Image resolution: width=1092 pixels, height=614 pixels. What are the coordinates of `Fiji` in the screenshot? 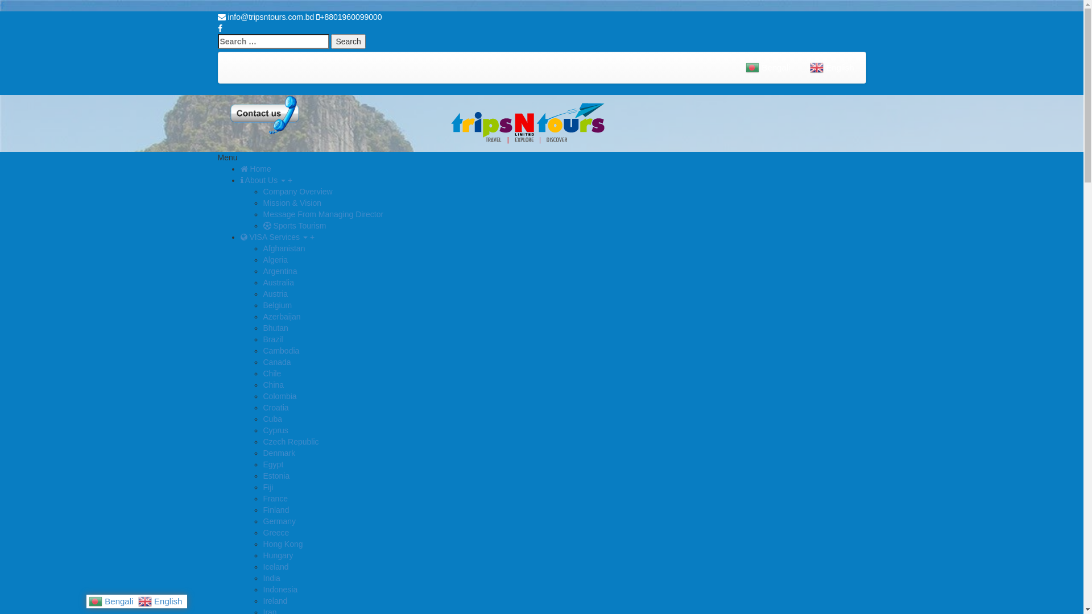 It's located at (268, 487).